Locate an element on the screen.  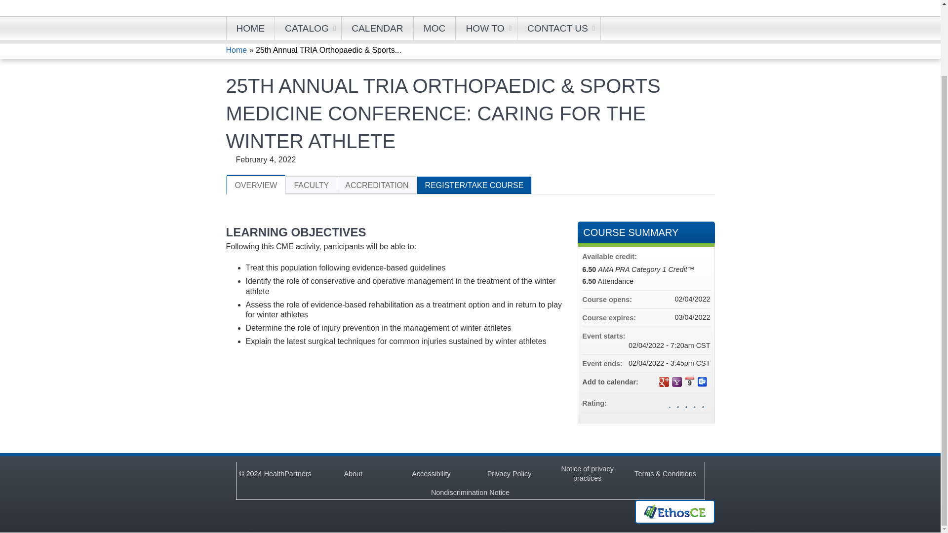
iCal is located at coordinates (689, 381).